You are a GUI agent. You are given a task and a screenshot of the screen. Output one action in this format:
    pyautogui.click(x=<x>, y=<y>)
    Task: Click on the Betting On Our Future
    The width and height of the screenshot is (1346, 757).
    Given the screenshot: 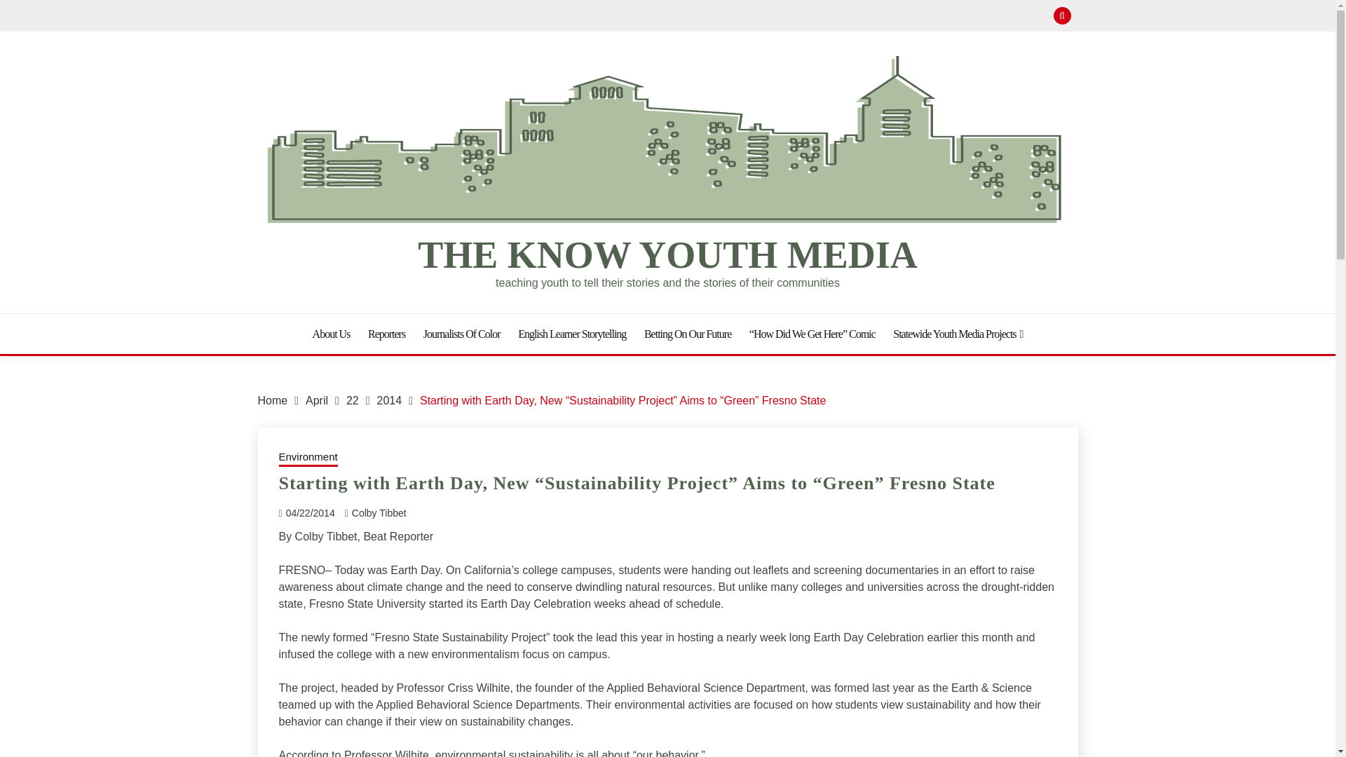 What is the action you would take?
    pyautogui.click(x=687, y=334)
    